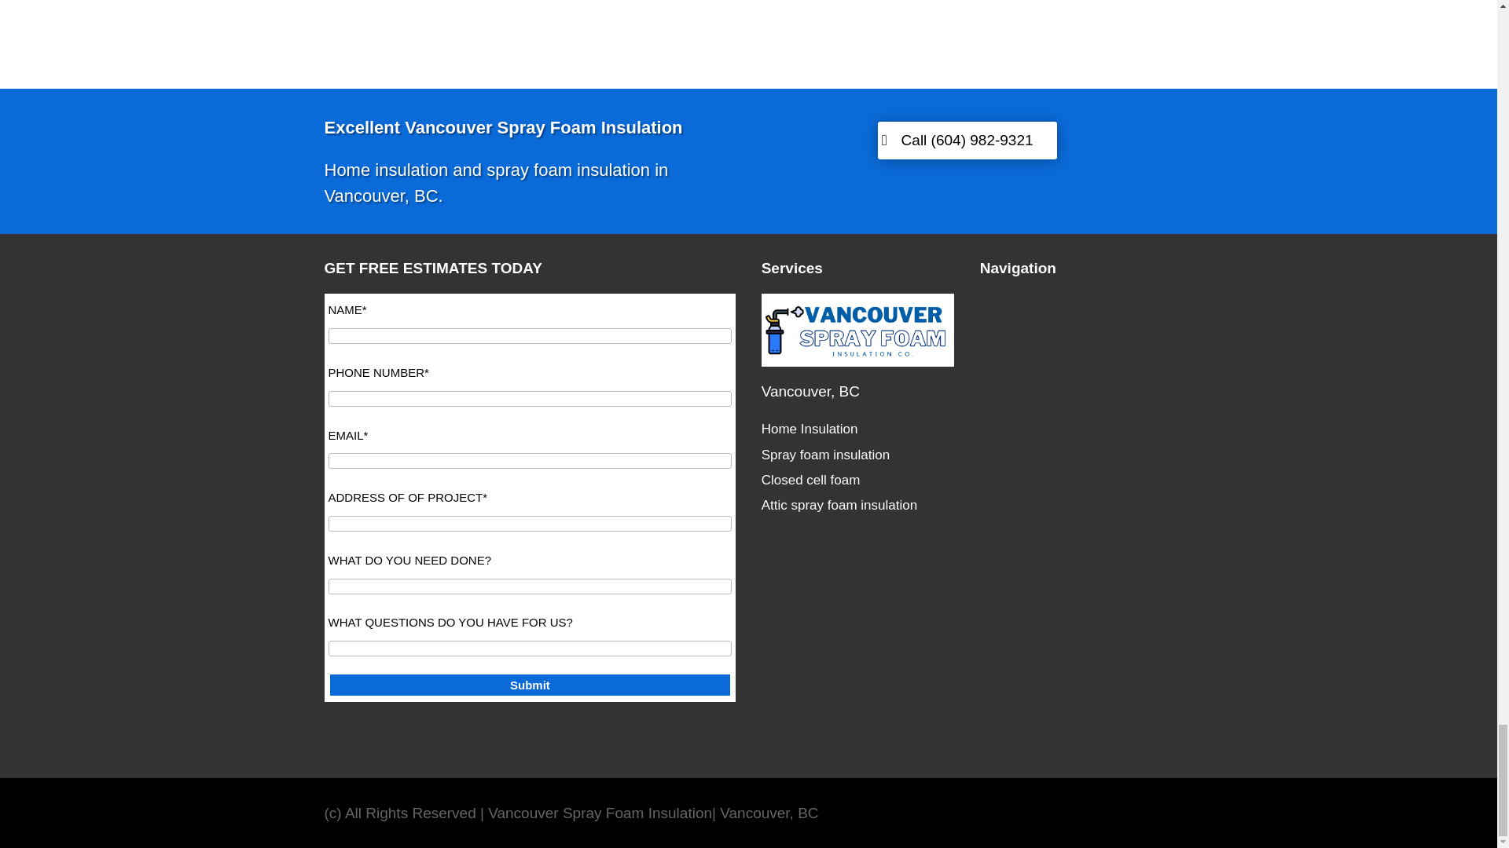 Image resolution: width=1509 pixels, height=848 pixels. Describe the element at coordinates (530, 685) in the screenshot. I see `Submit` at that location.